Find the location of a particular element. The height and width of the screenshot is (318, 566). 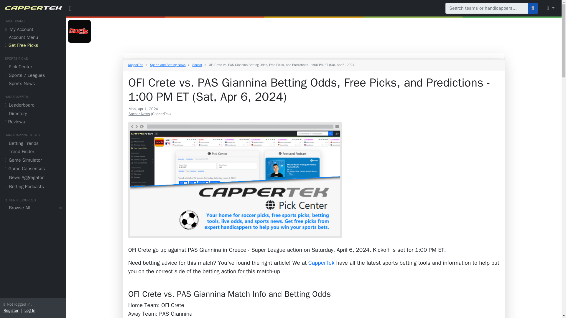

Sports News is located at coordinates (33, 84).